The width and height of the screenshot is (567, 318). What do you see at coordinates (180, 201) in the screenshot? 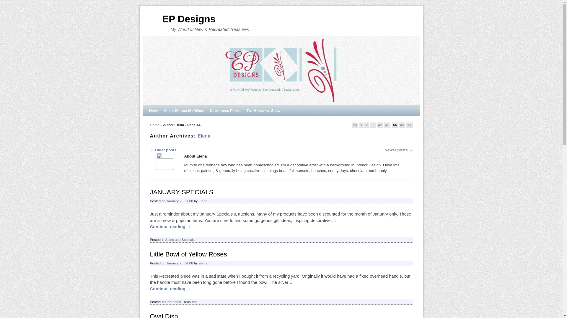
I see `January 26, 2008` at bounding box center [180, 201].